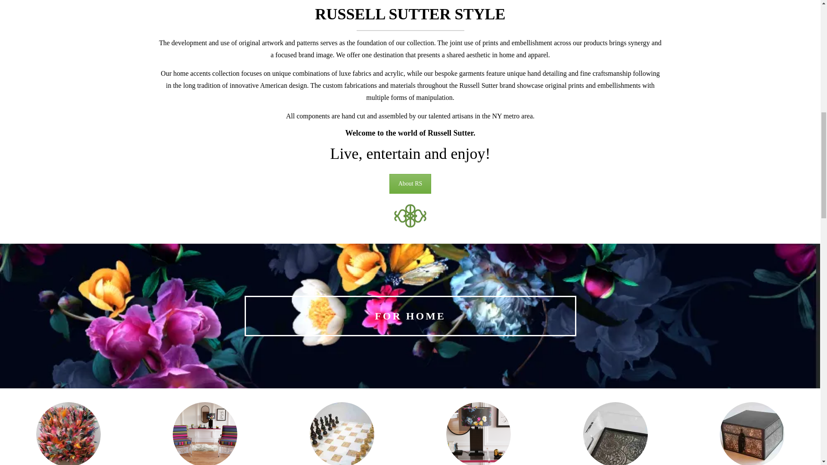  Describe the element at coordinates (410, 215) in the screenshot. I see `logo` at that location.